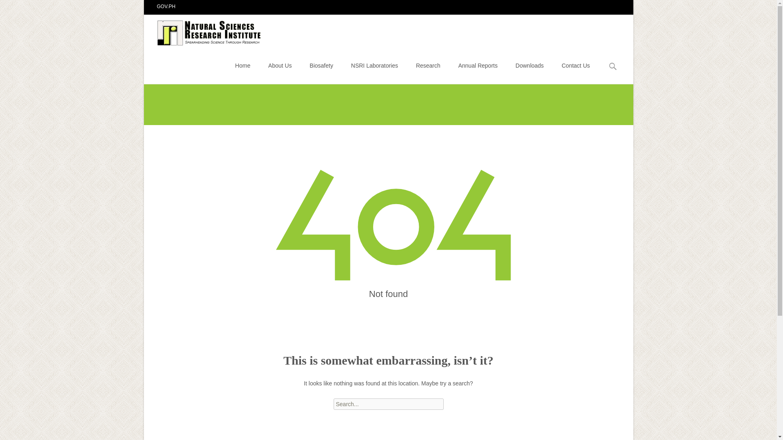  I want to click on Home, so click(243, 65).